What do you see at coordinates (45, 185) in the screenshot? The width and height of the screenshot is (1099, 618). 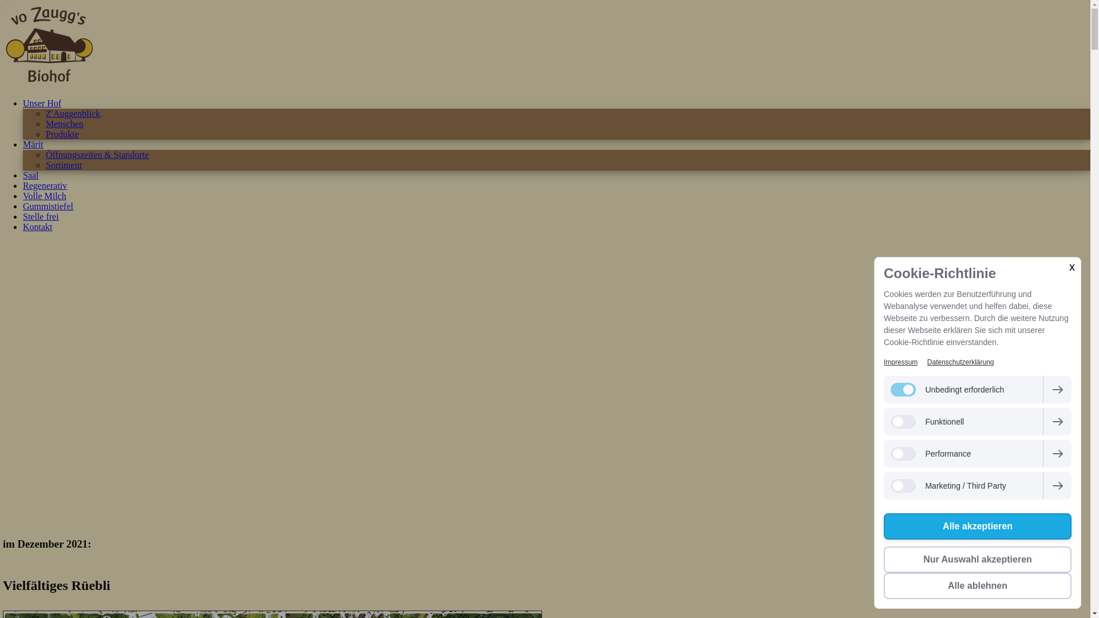 I see `Regenerativ` at bounding box center [45, 185].